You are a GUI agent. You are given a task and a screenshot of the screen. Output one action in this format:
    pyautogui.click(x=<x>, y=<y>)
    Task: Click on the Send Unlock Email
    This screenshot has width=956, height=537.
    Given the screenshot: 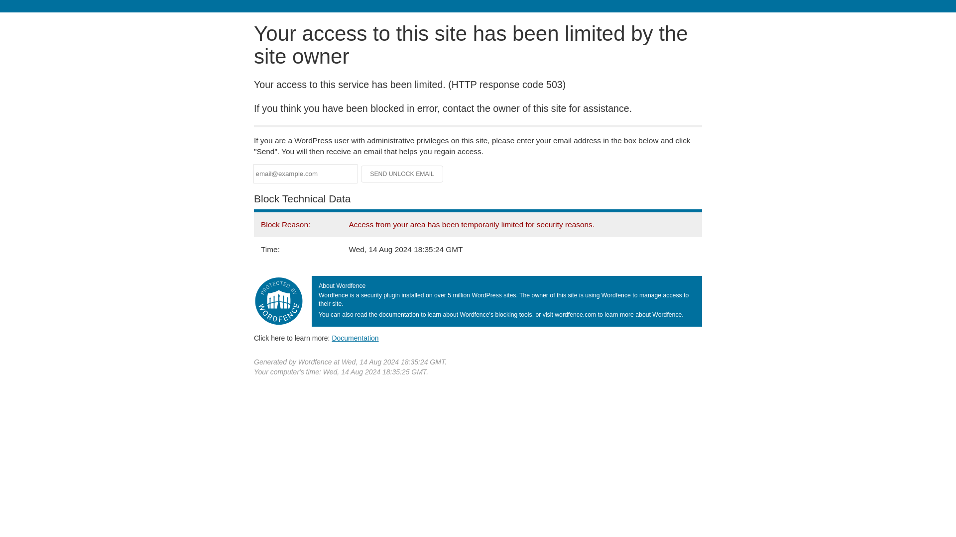 What is the action you would take?
    pyautogui.click(x=402, y=174)
    